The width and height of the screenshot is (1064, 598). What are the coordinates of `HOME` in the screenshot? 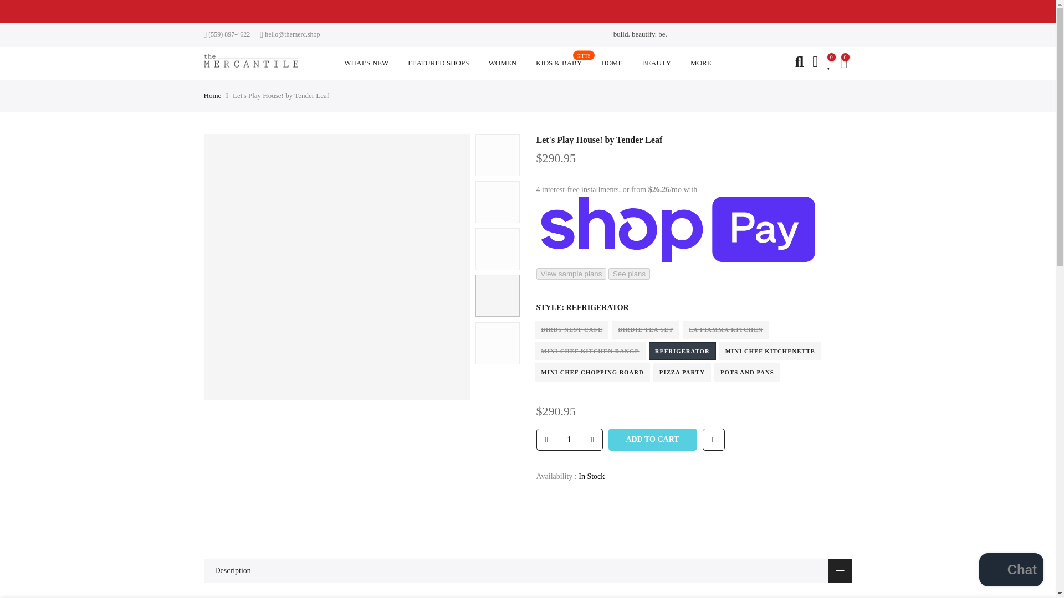 It's located at (612, 63).